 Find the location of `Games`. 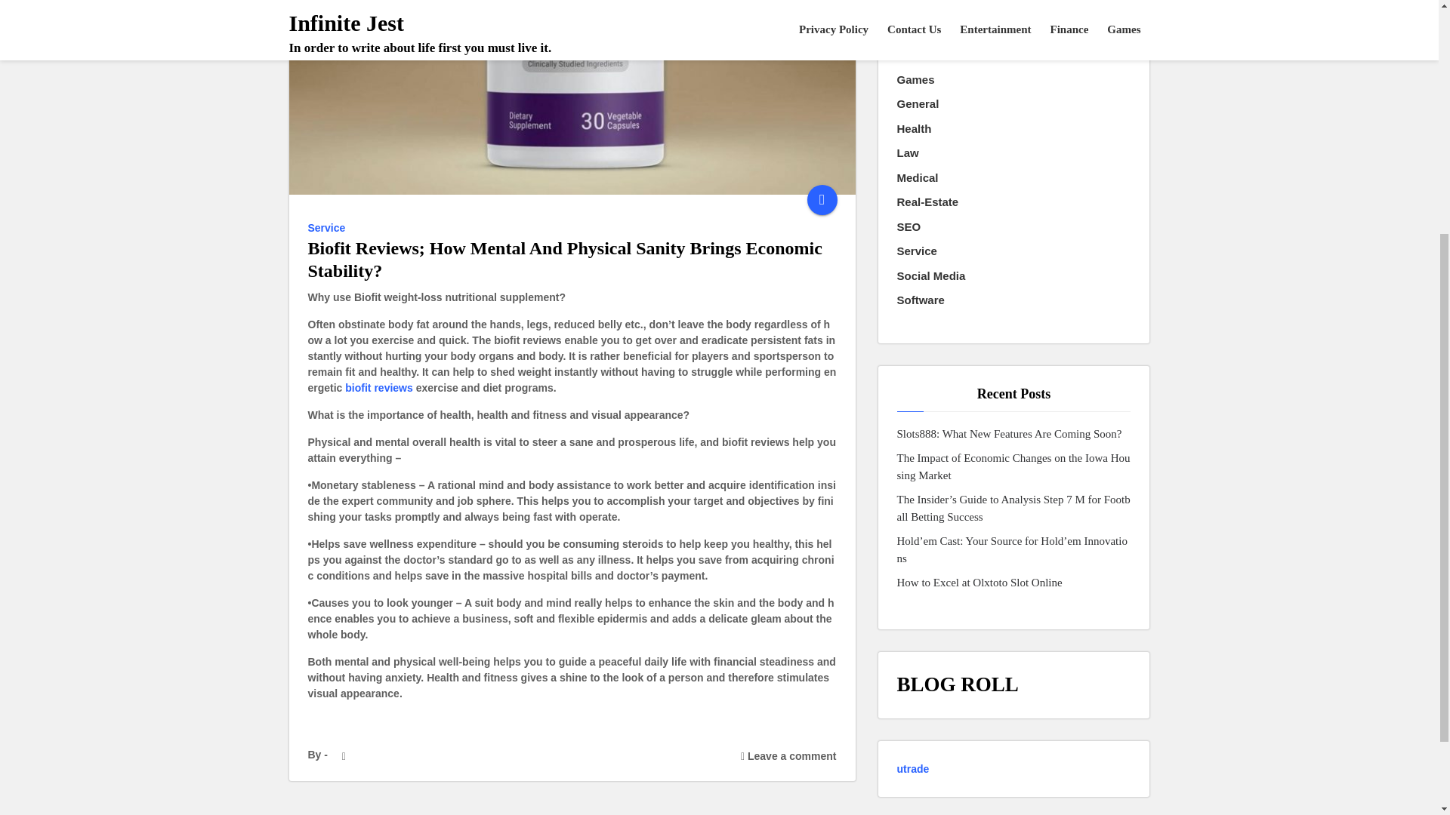

Games is located at coordinates (916, 80).